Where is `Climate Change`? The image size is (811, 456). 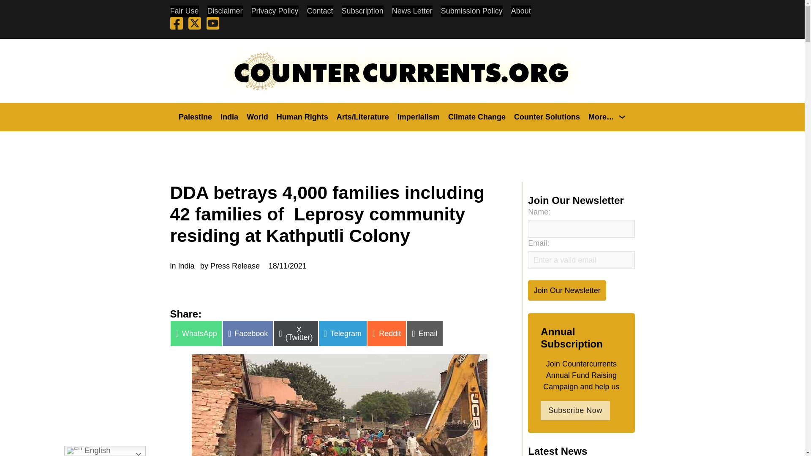
Climate Change is located at coordinates (476, 117).